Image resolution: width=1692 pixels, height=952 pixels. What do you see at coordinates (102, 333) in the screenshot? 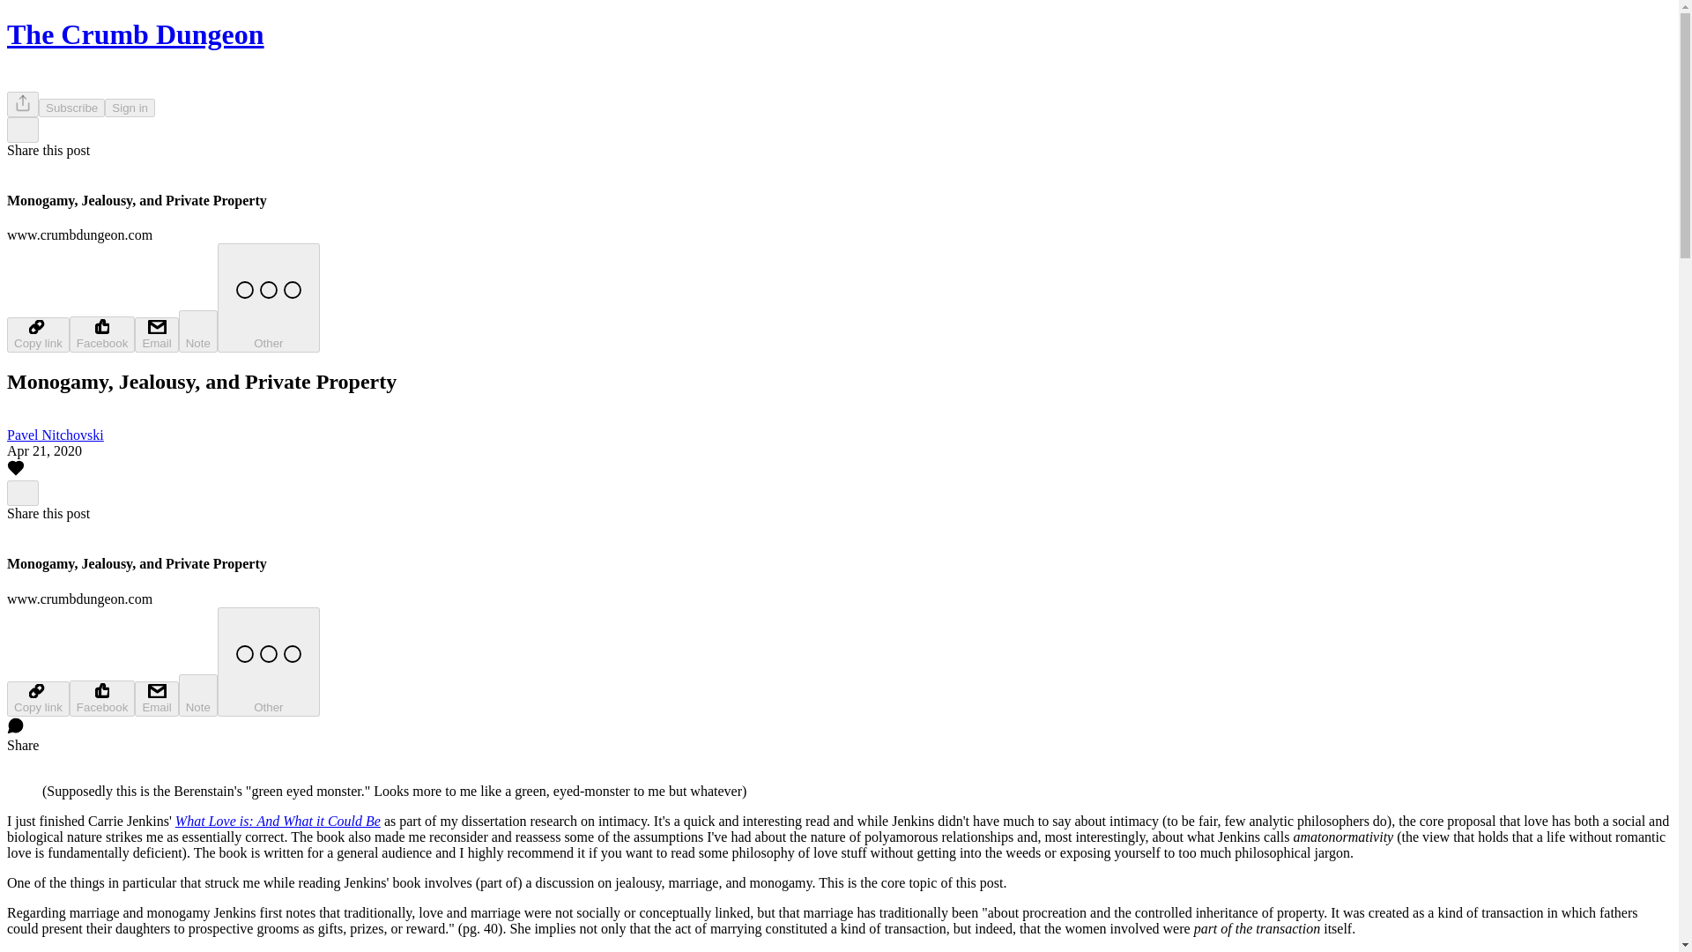
I see `Facebook` at bounding box center [102, 333].